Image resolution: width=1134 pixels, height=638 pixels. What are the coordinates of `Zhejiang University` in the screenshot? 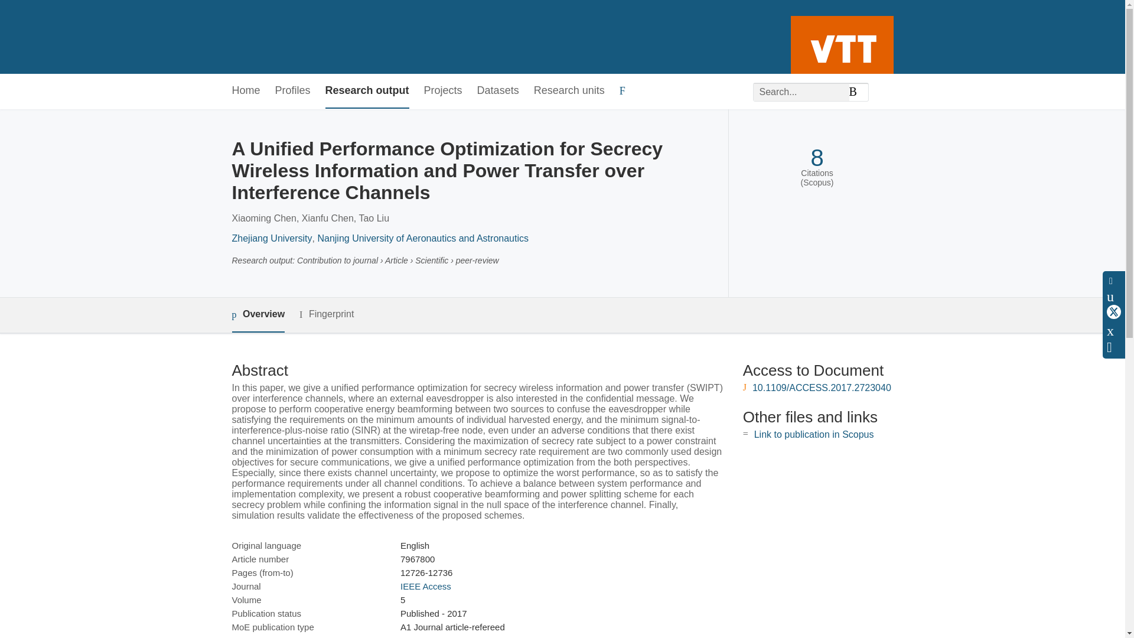 It's located at (272, 238).